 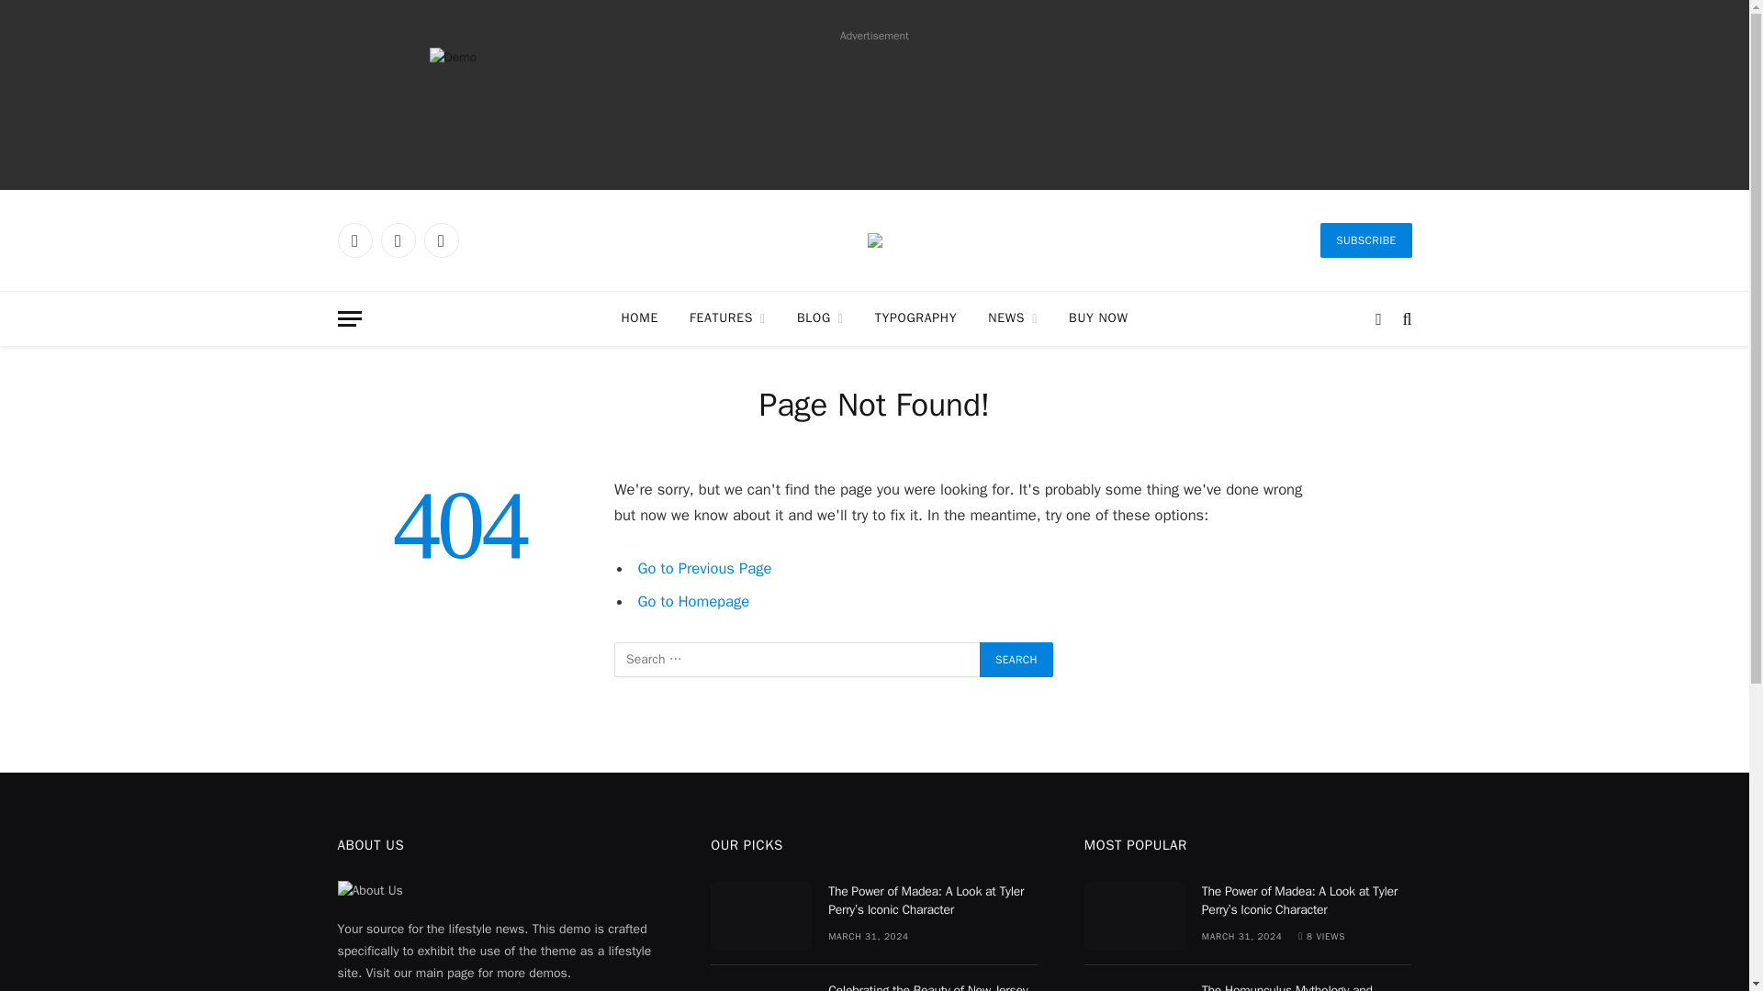 I want to click on BLOG, so click(x=820, y=317).